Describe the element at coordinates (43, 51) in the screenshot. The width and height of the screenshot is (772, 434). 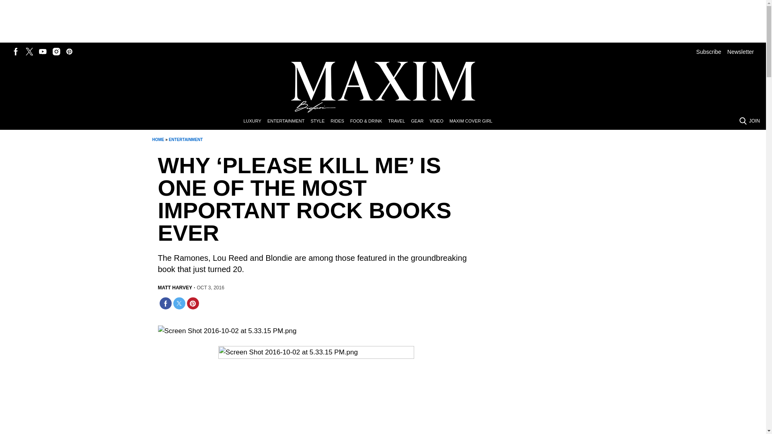
I see `Follow us on Youtube` at that location.